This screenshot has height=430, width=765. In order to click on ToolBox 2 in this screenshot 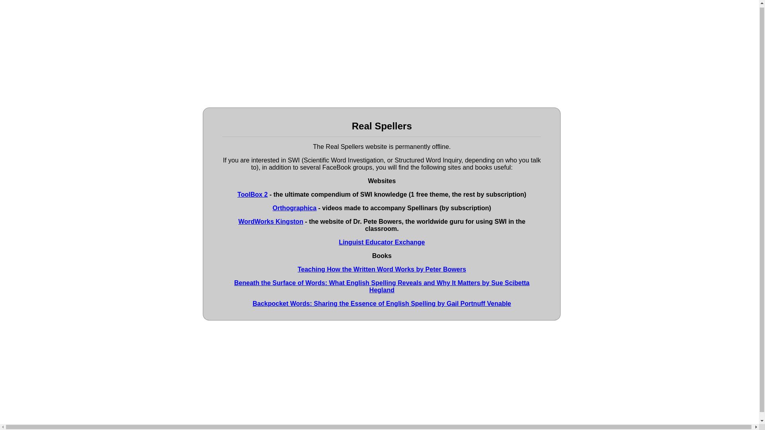, I will do `click(253, 194)`.